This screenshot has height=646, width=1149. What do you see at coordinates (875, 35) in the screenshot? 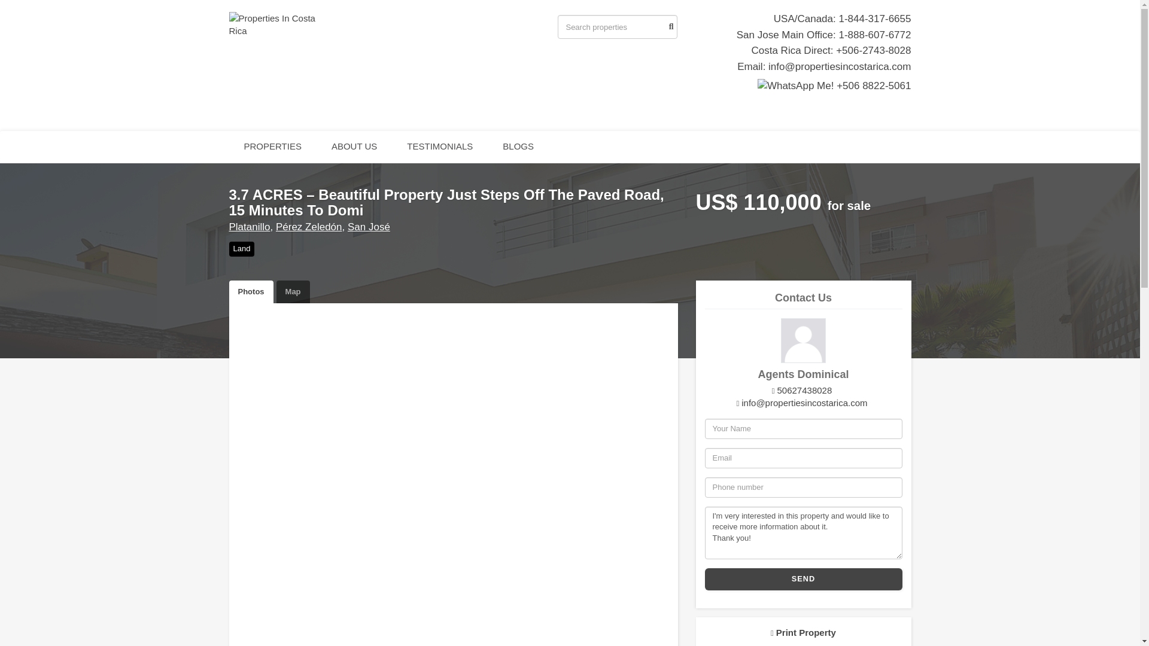
I see `1-888-607-6772` at bounding box center [875, 35].